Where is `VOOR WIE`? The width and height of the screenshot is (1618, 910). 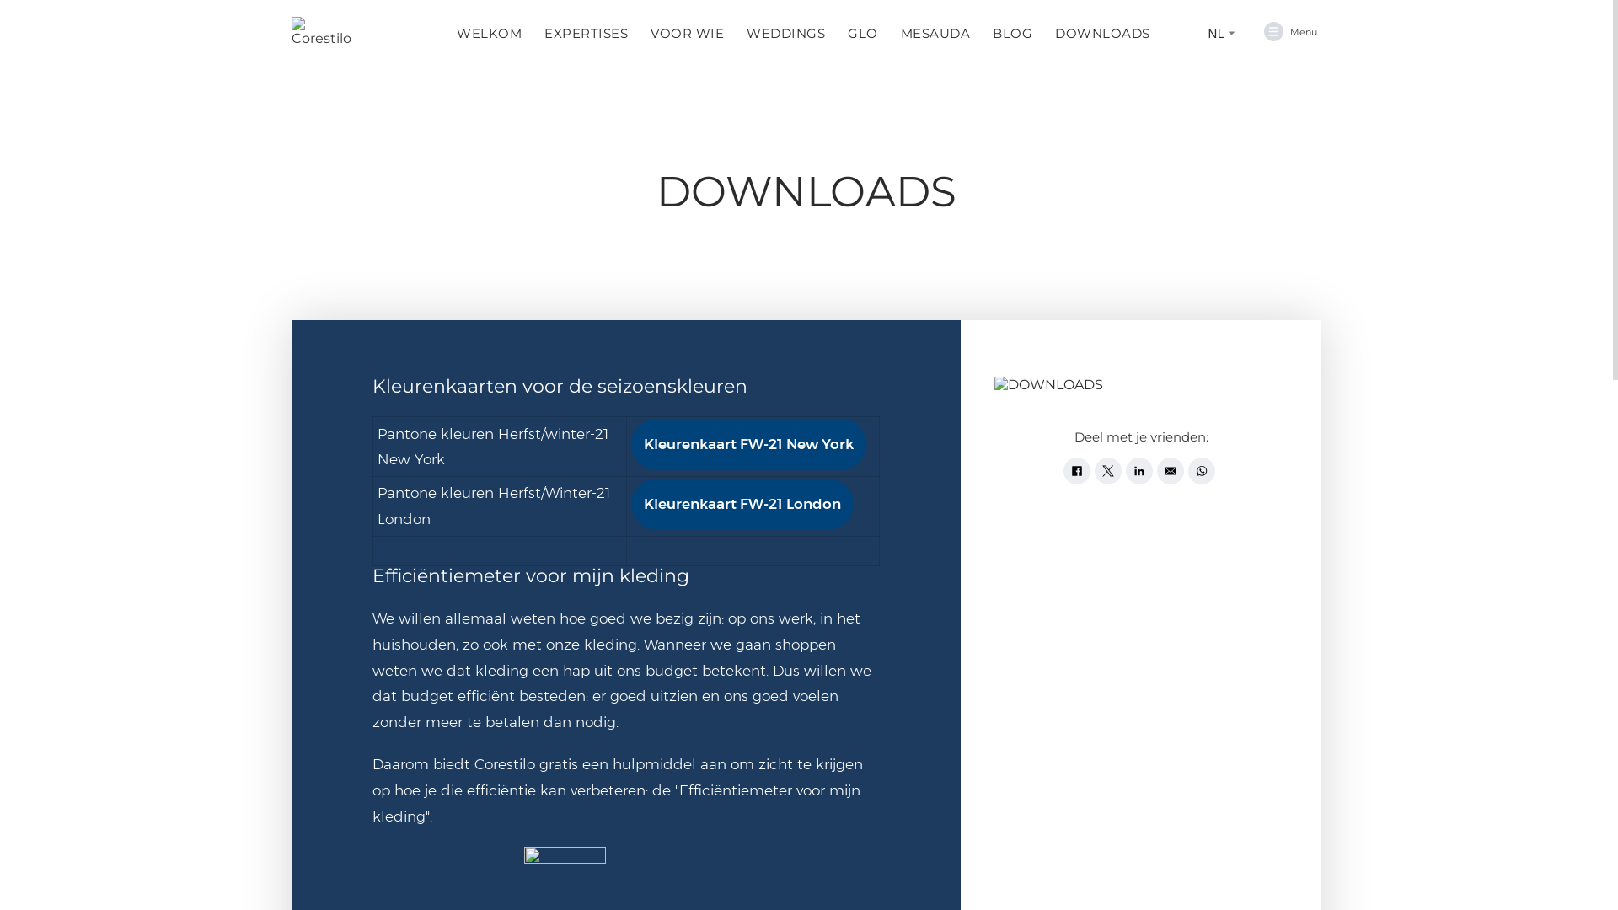
VOOR WIE is located at coordinates (688, 34).